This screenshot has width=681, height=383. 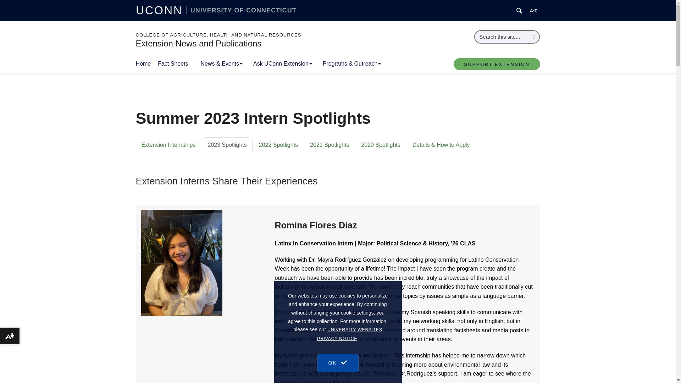 I want to click on Search this site... , so click(x=502, y=37).